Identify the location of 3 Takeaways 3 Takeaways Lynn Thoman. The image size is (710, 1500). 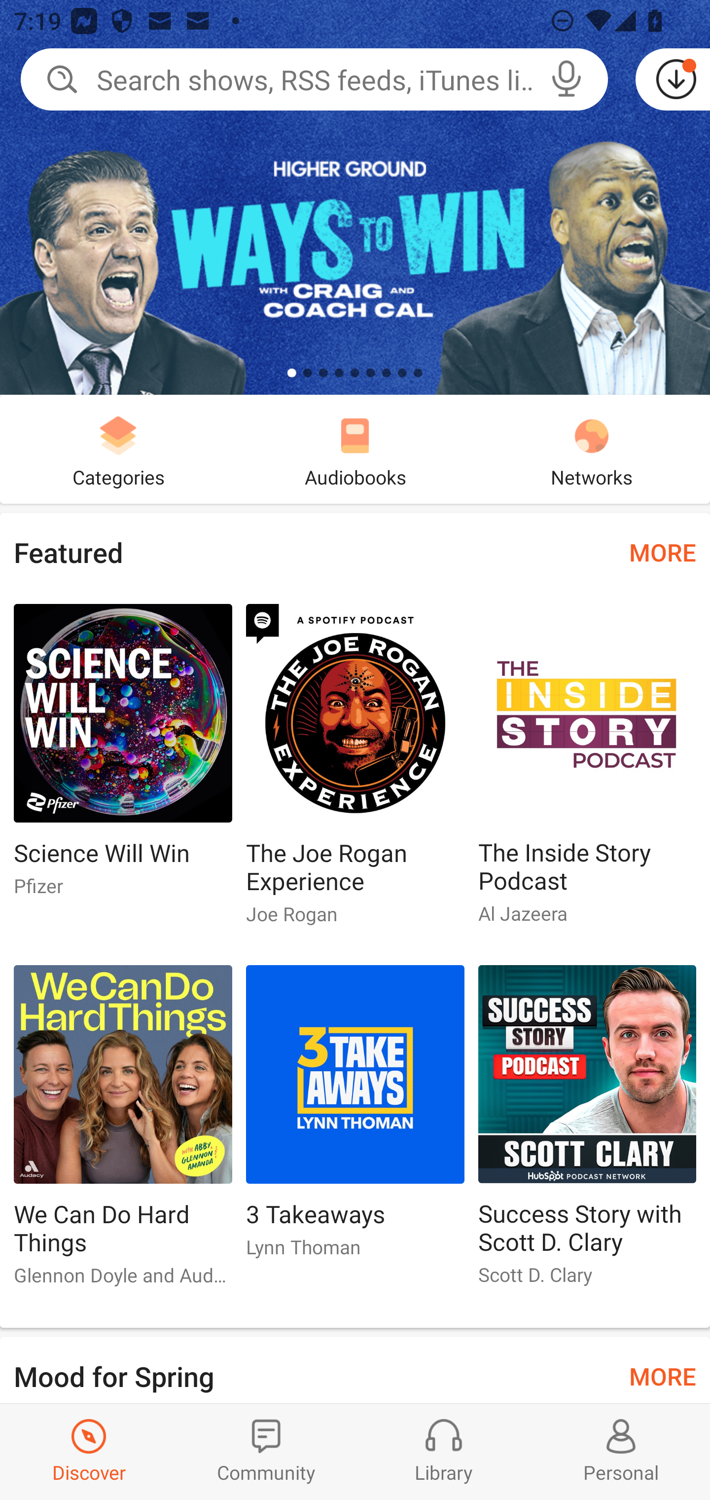
(355, 1119).